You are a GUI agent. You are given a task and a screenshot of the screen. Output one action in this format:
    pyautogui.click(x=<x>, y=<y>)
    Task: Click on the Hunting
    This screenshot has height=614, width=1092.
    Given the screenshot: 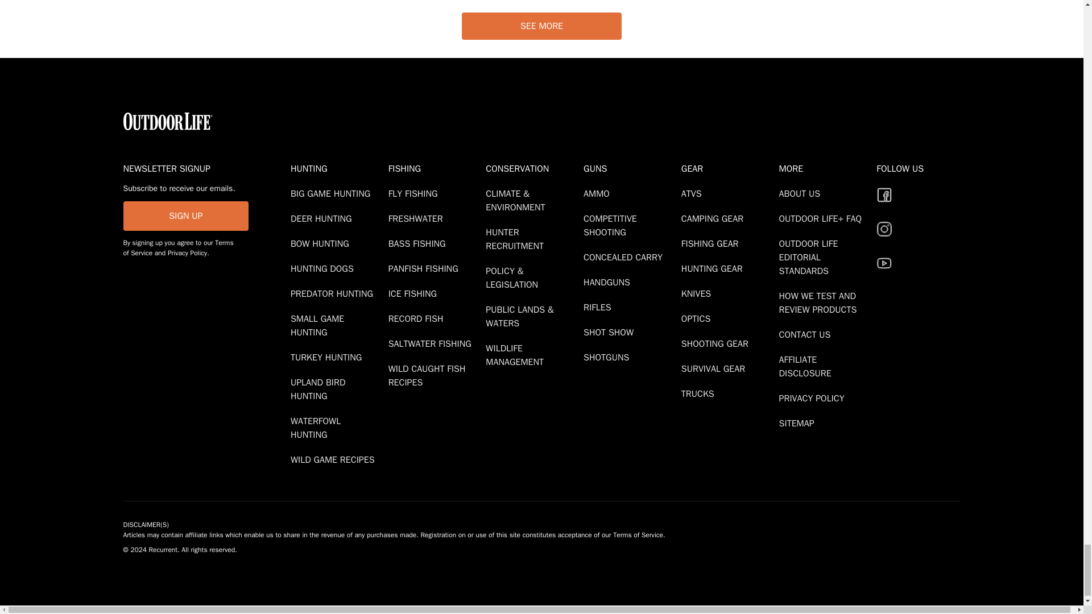 What is the action you would take?
    pyautogui.click(x=337, y=168)
    